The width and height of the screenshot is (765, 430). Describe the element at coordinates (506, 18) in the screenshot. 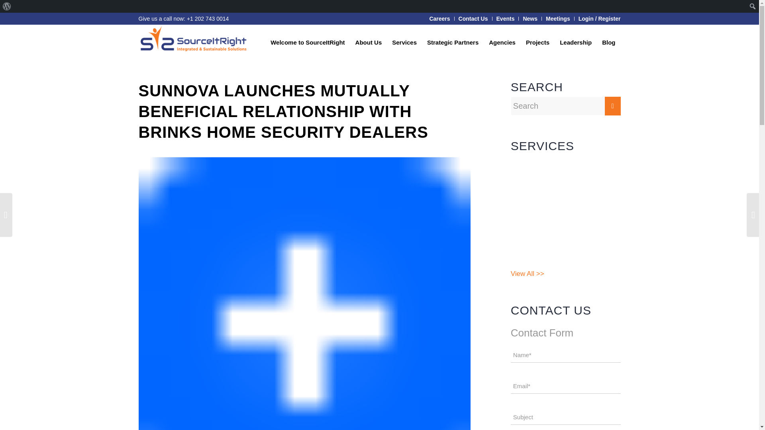

I see `Events` at that location.